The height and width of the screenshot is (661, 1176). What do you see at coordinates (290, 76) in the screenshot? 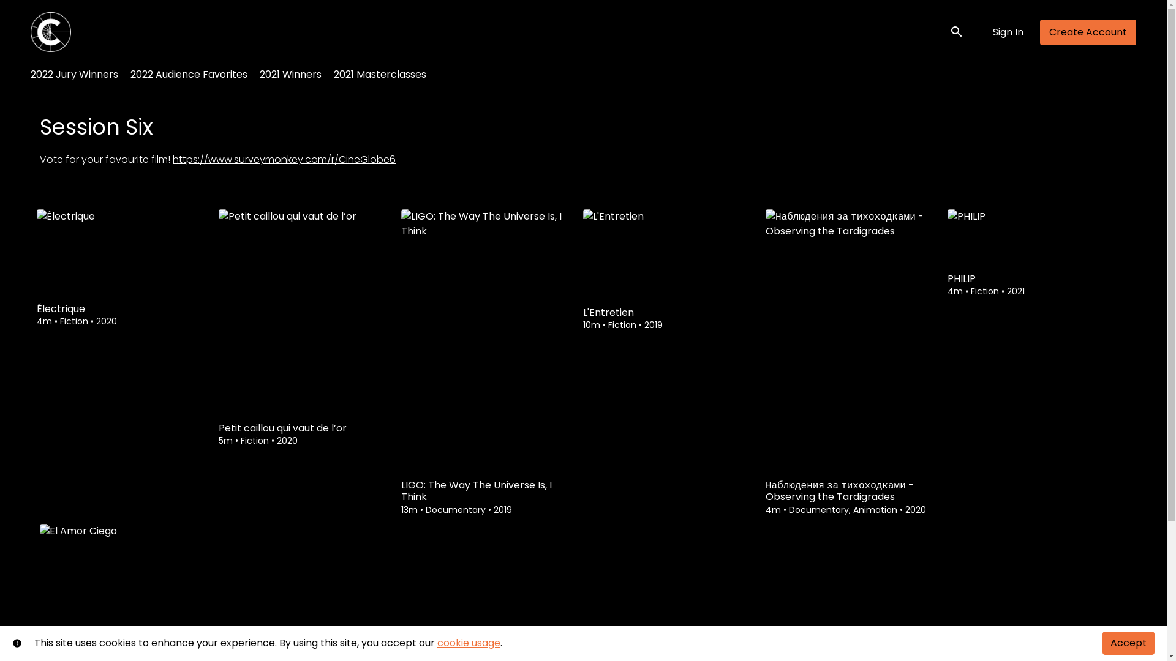
I see `2021 Winners` at bounding box center [290, 76].